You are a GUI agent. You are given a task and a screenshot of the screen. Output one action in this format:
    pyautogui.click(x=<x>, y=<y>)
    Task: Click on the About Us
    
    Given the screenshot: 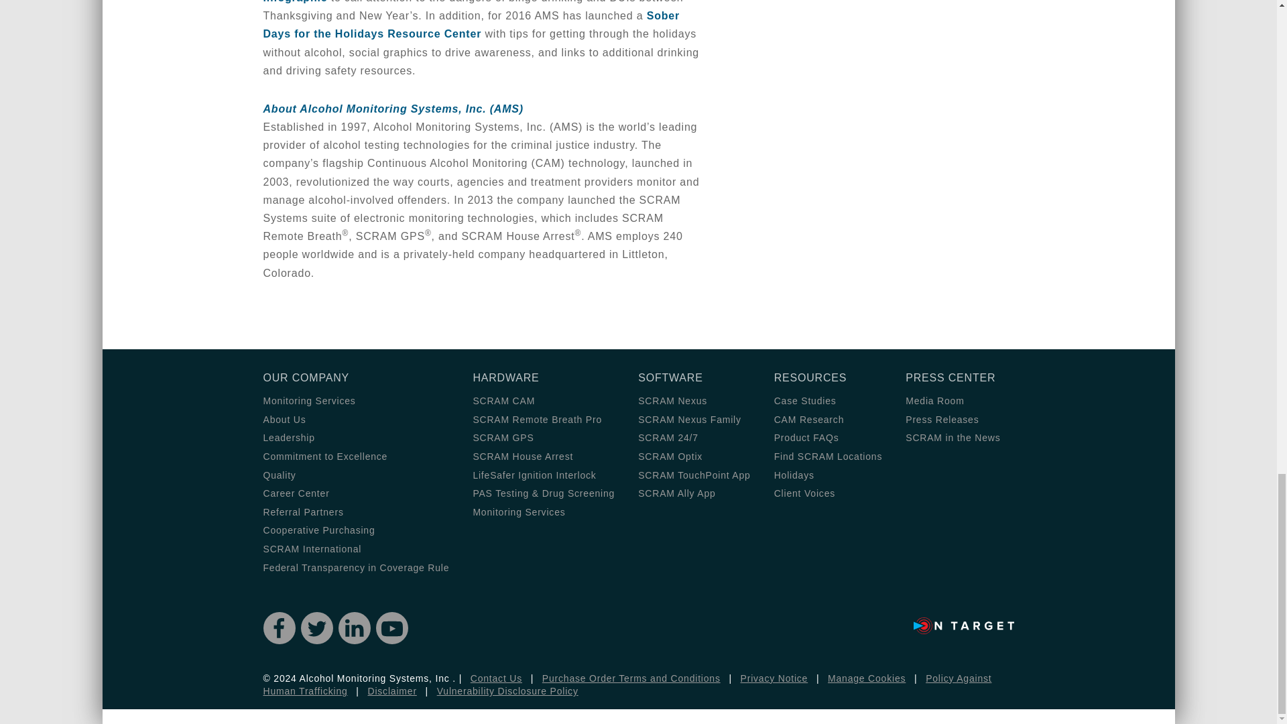 What is the action you would take?
    pyautogui.click(x=284, y=419)
    